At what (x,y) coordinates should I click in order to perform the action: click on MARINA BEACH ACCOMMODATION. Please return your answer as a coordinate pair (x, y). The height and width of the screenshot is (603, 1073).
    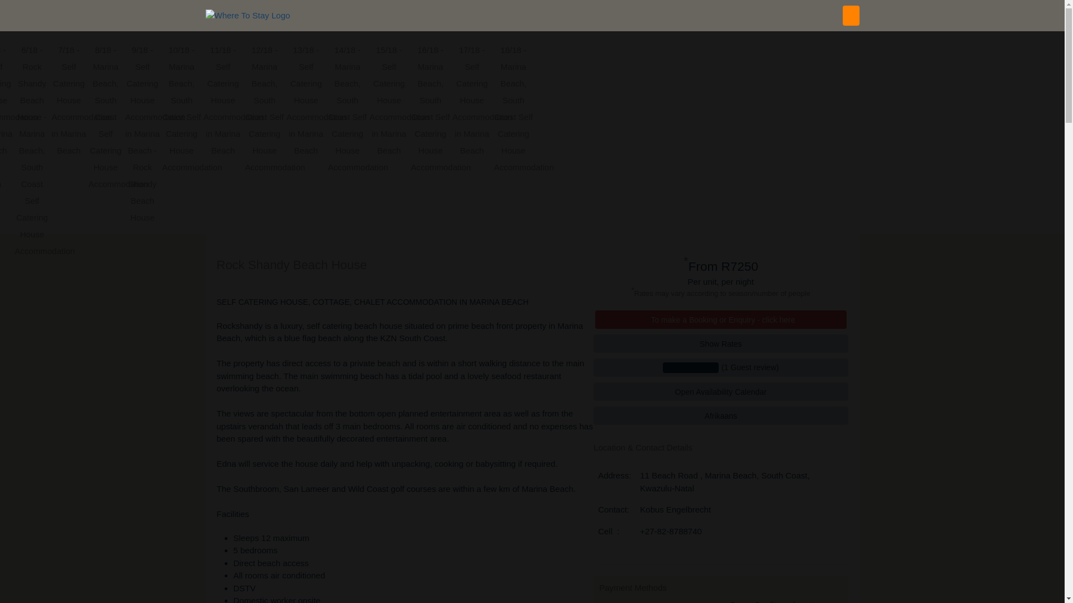
    Looking at the image, I should click on (419, 15).